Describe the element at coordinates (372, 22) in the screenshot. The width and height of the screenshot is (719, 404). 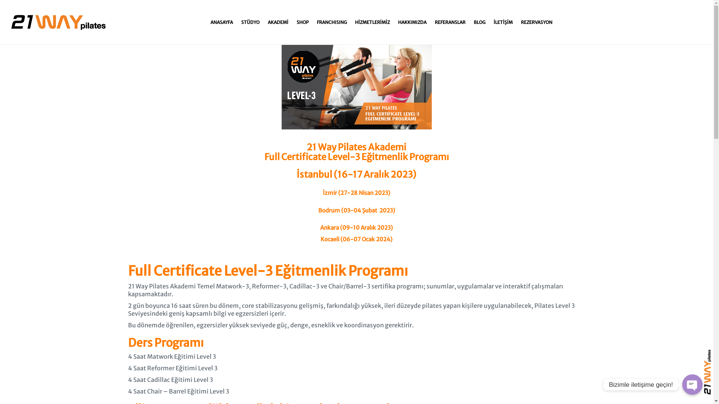
I see `HIZMETLERIMIZ` at that location.